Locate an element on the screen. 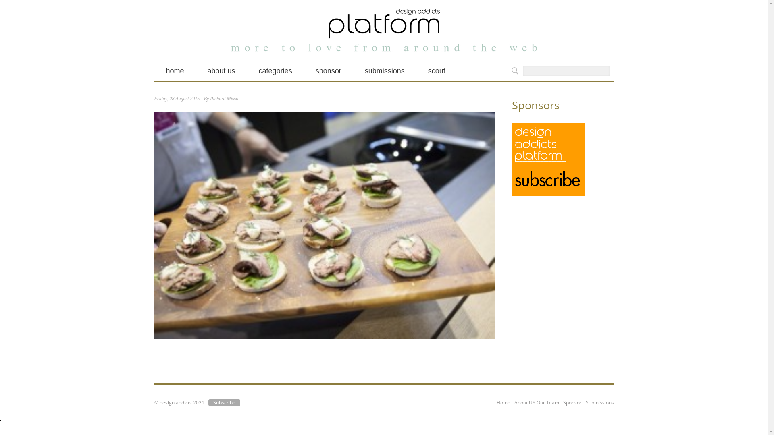 The image size is (774, 435). categories is located at coordinates (276, 71).